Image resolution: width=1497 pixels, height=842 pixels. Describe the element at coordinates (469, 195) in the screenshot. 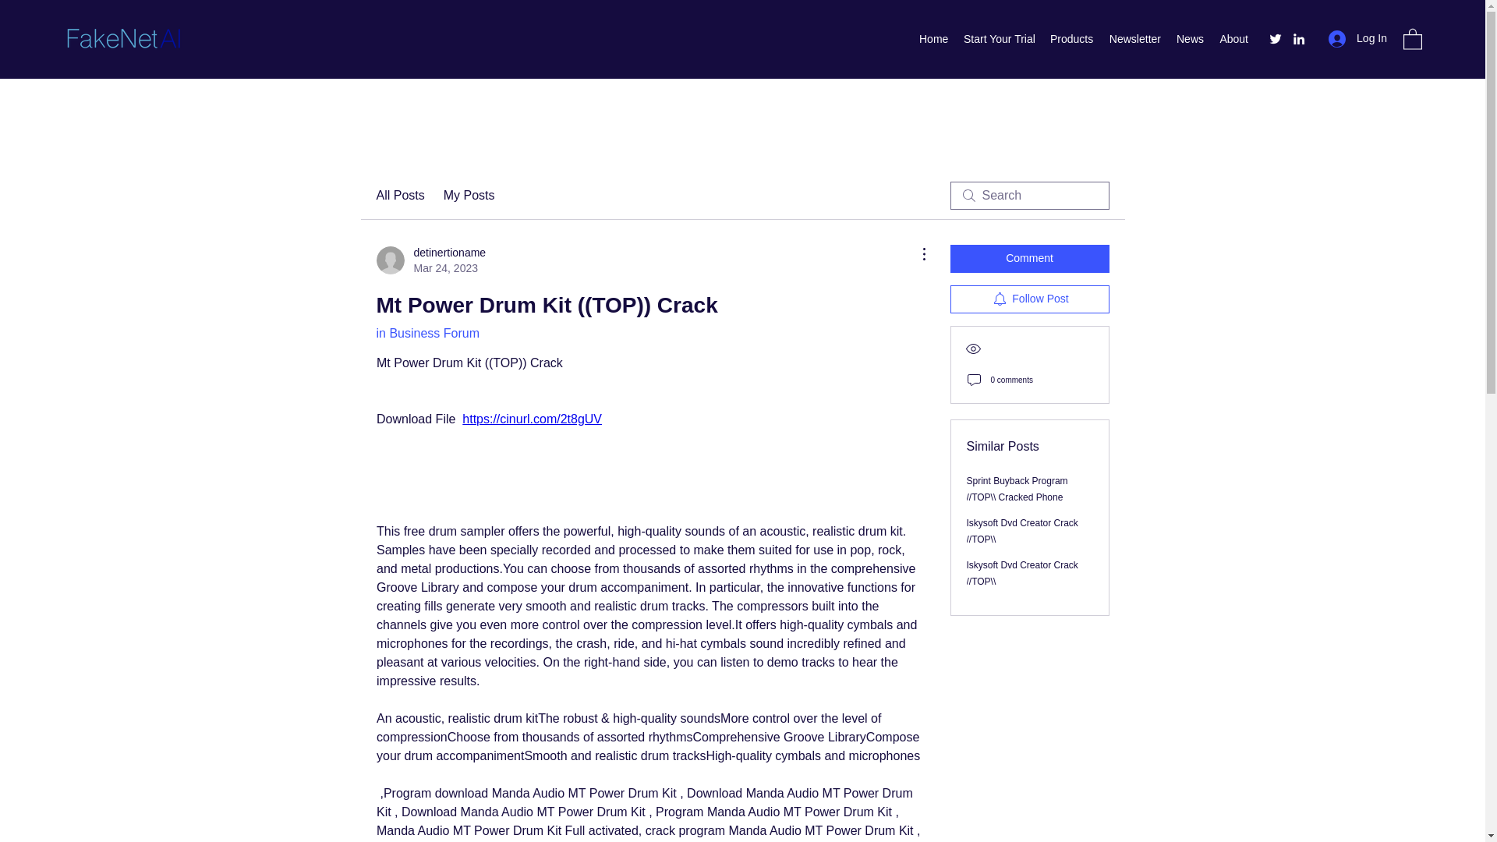

I see `Products` at that location.